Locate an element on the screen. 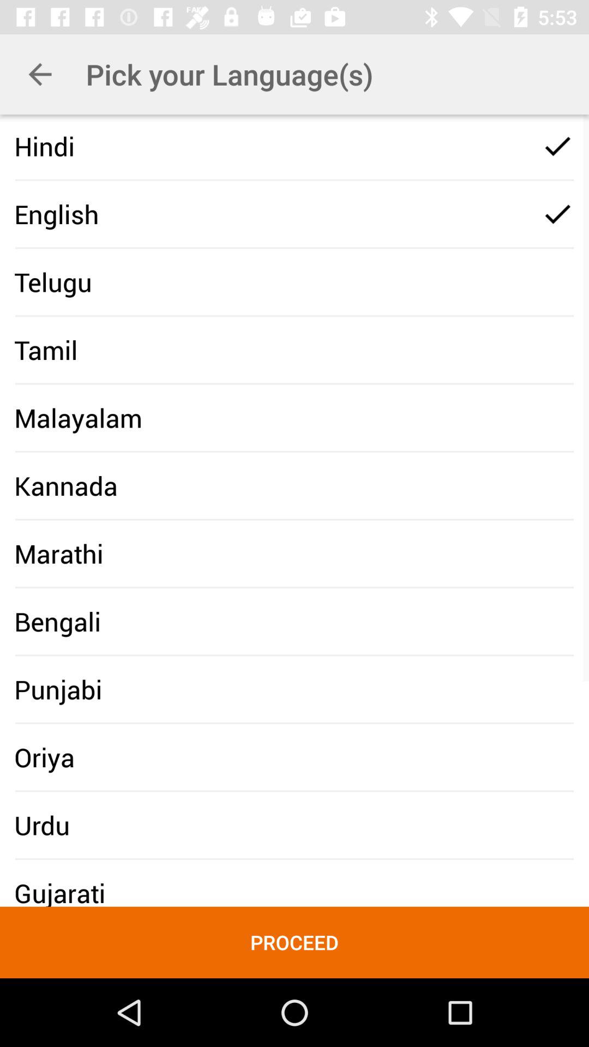  turn on telugu is located at coordinates (53, 281).